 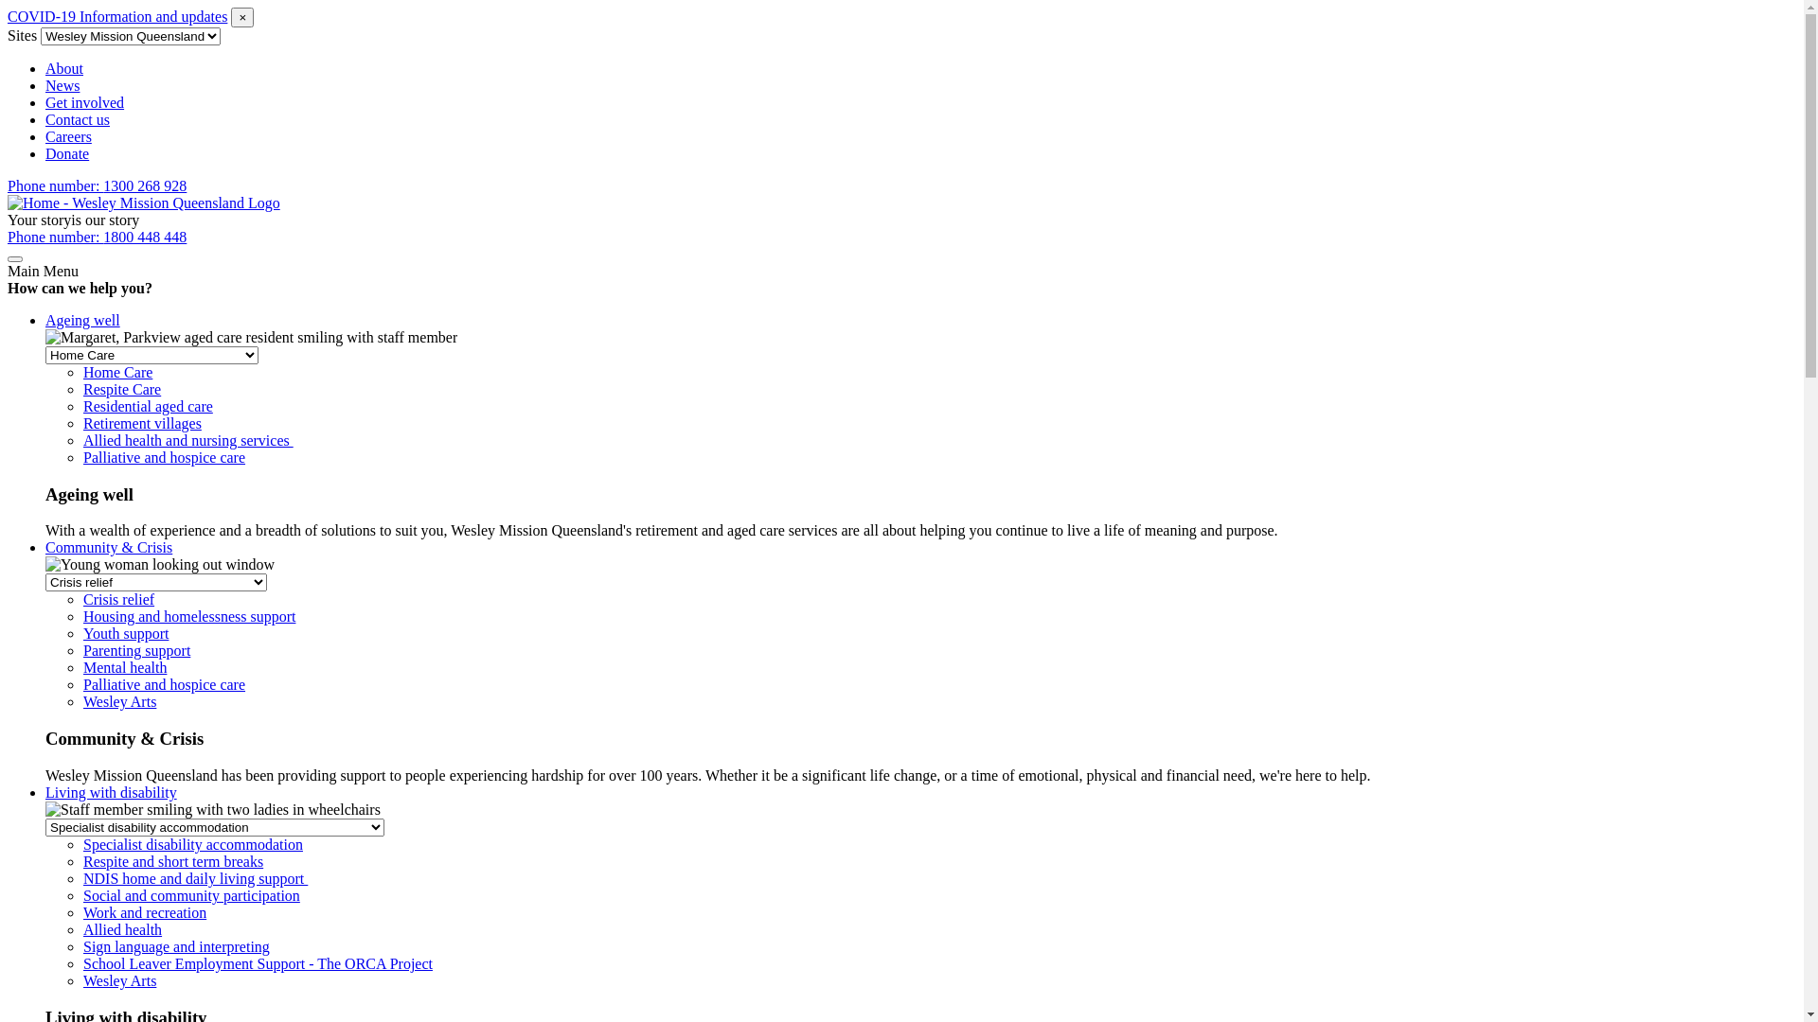 I want to click on Sign language and interpreting, so click(x=176, y=946).